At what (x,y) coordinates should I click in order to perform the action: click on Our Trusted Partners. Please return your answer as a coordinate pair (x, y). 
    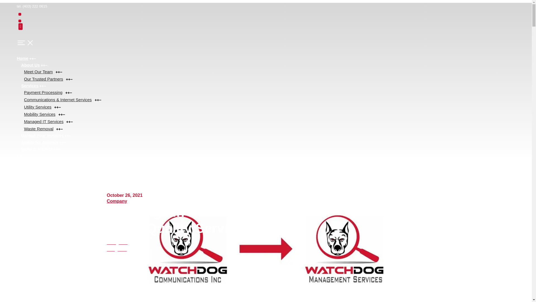
    Looking at the image, I should click on (48, 79).